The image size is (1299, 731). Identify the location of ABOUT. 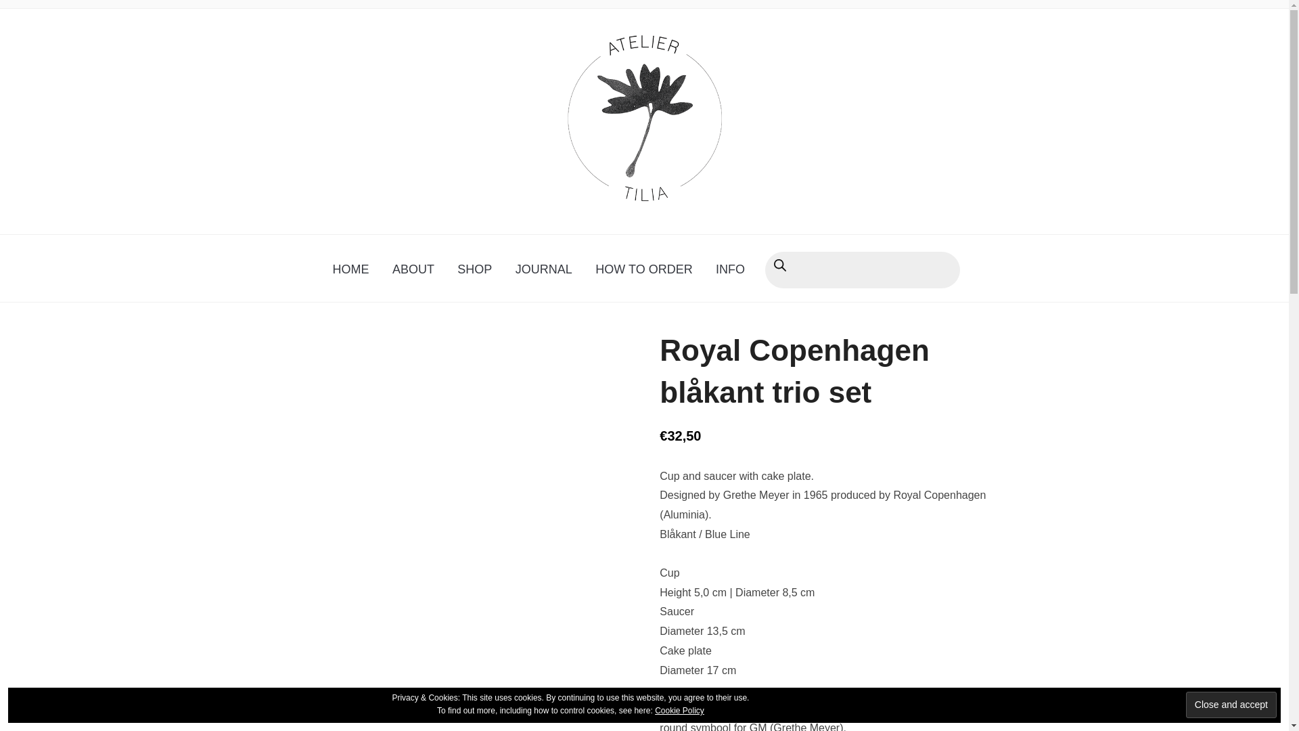
(413, 269).